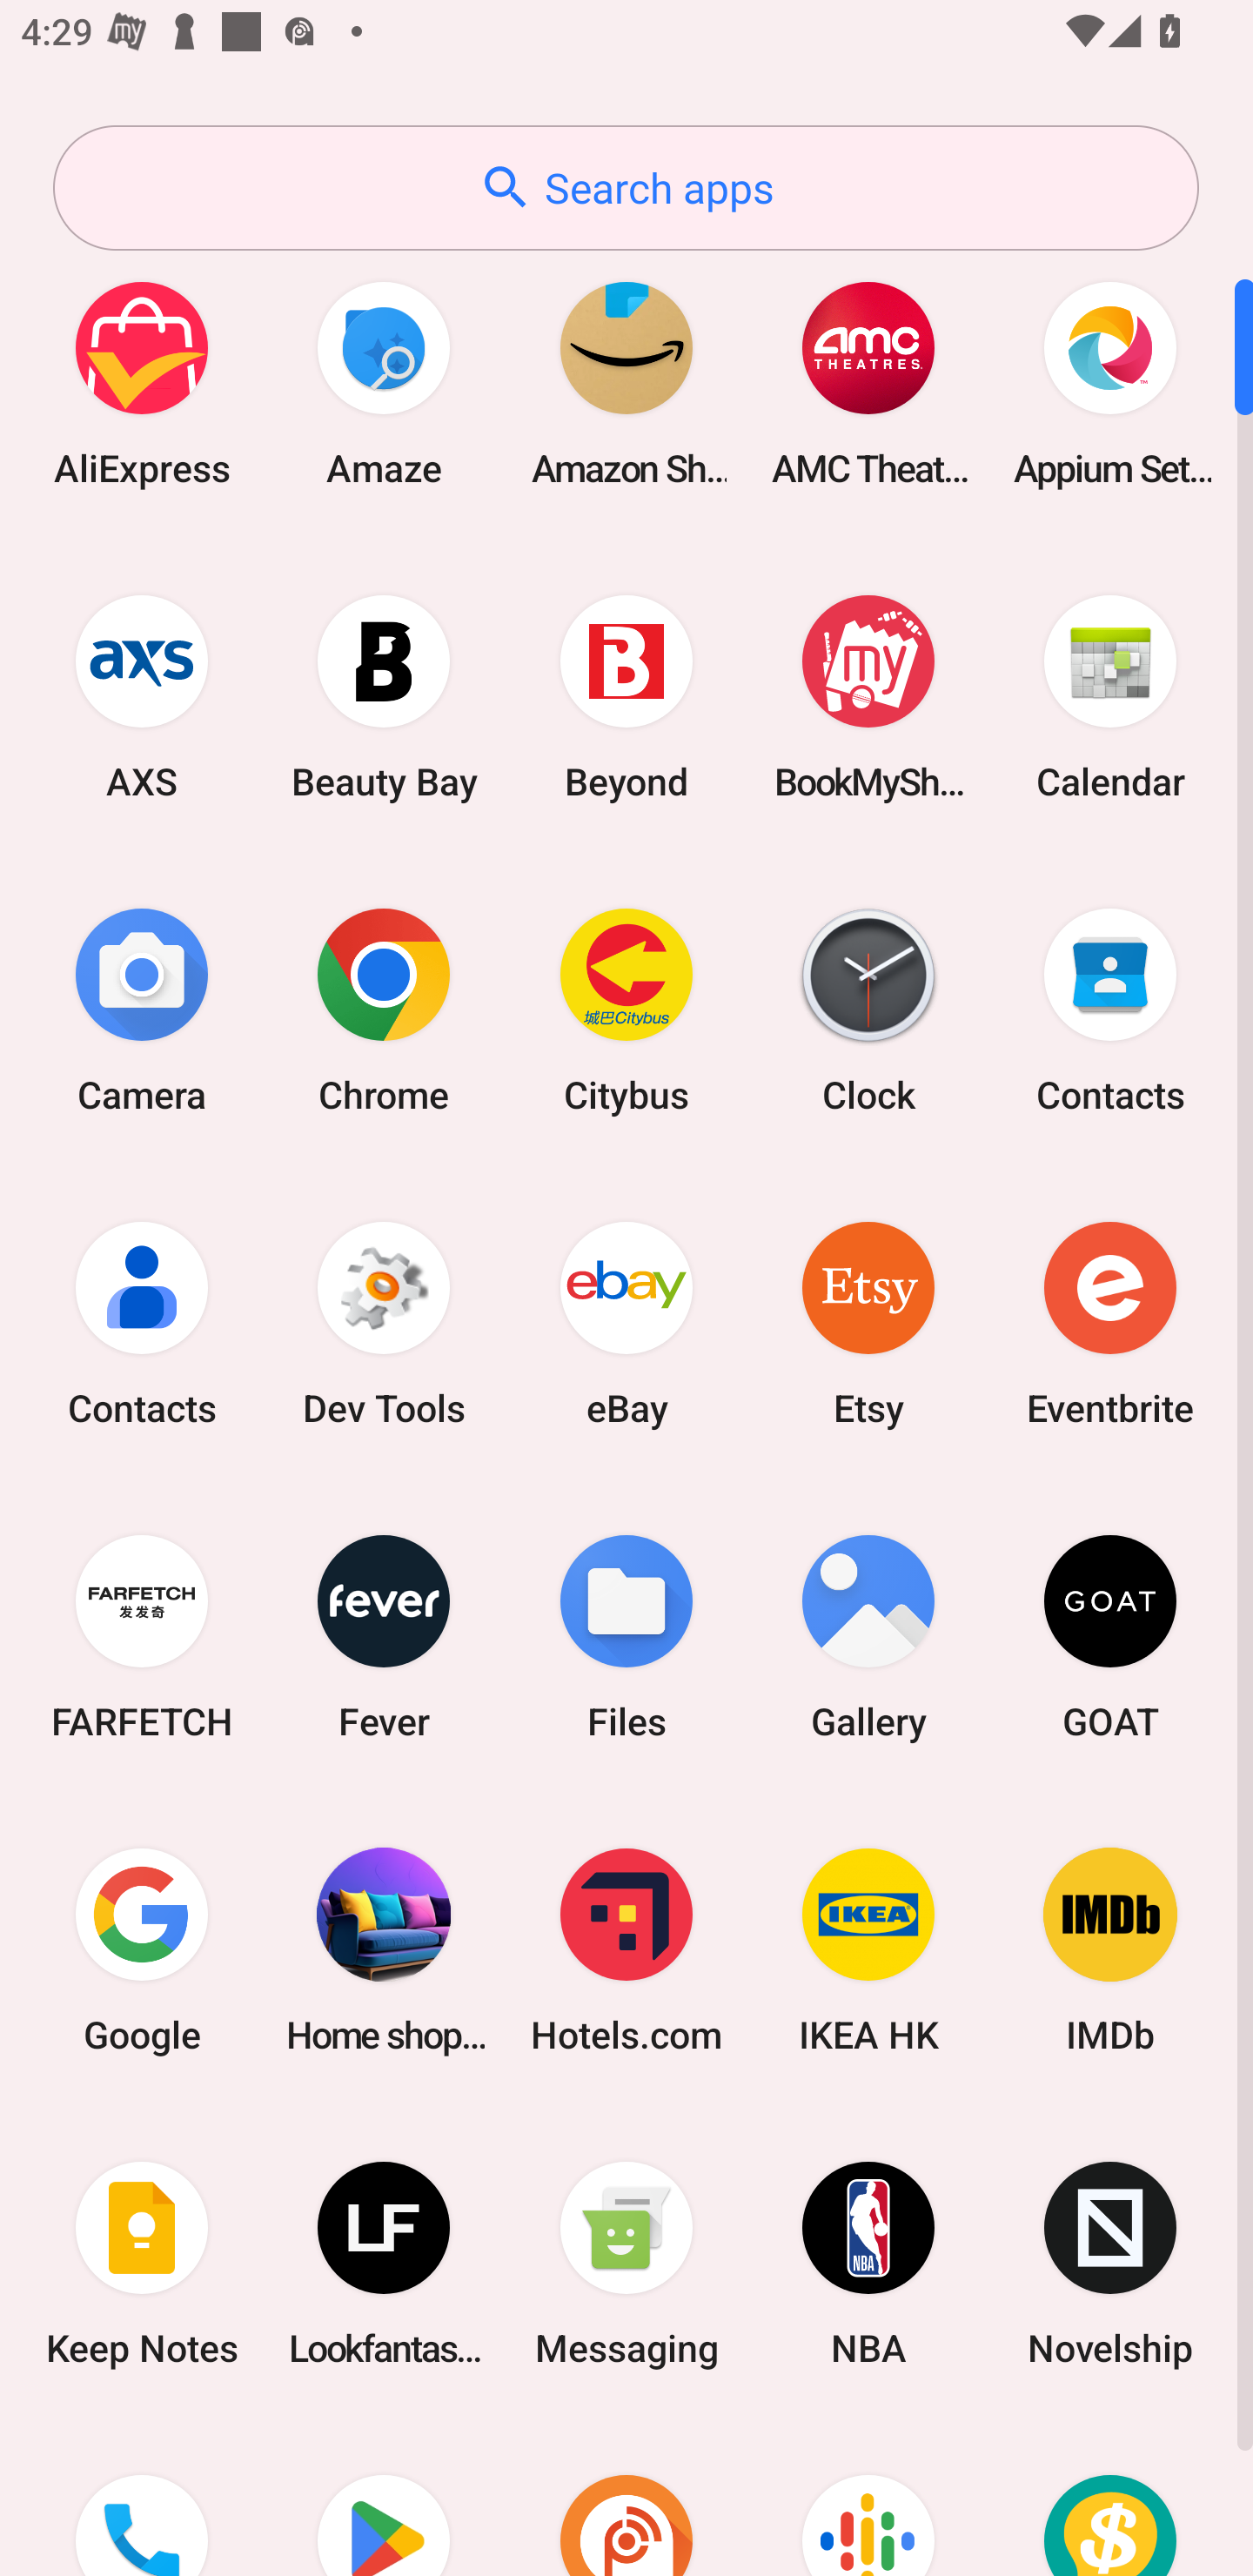 The width and height of the screenshot is (1253, 2576). What do you see at coordinates (142, 1323) in the screenshot?
I see `Contacts` at bounding box center [142, 1323].